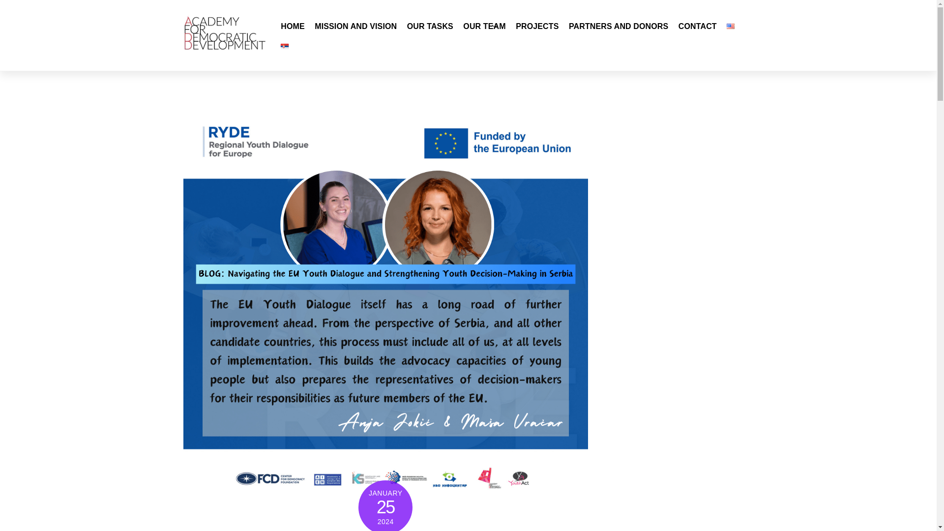  Describe the element at coordinates (484, 26) in the screenshot. I see `OUR TEAM` at that location.